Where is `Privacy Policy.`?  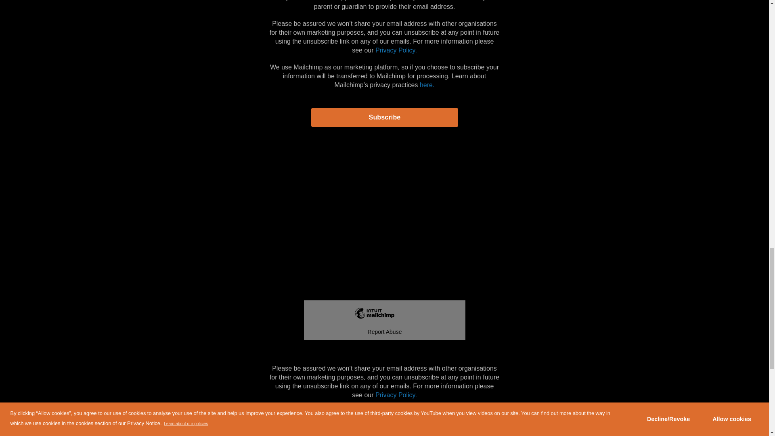 Privacy Policy. is located at coordinates (396, 50).